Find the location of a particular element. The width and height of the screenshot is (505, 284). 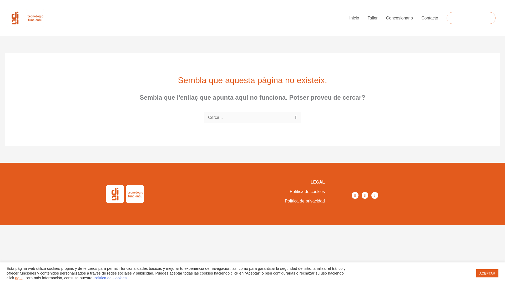

Inicio is located at coordinates (354, 18).